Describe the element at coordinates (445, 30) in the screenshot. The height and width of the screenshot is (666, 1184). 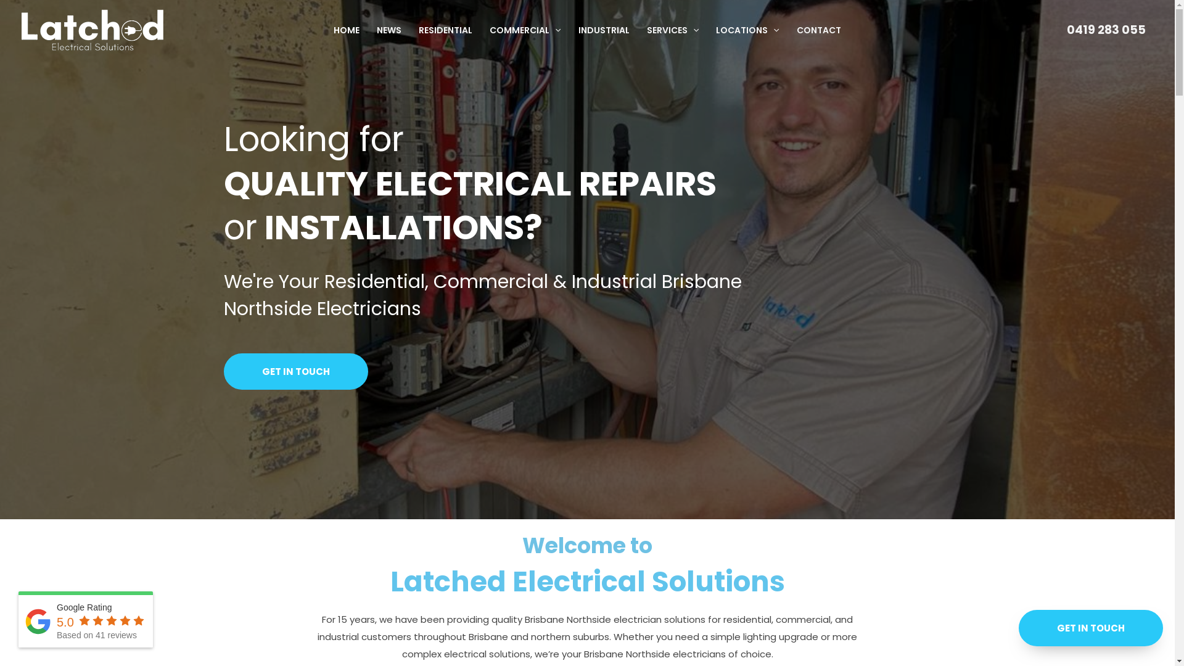
I see `RESIDENTIAL` at that location.